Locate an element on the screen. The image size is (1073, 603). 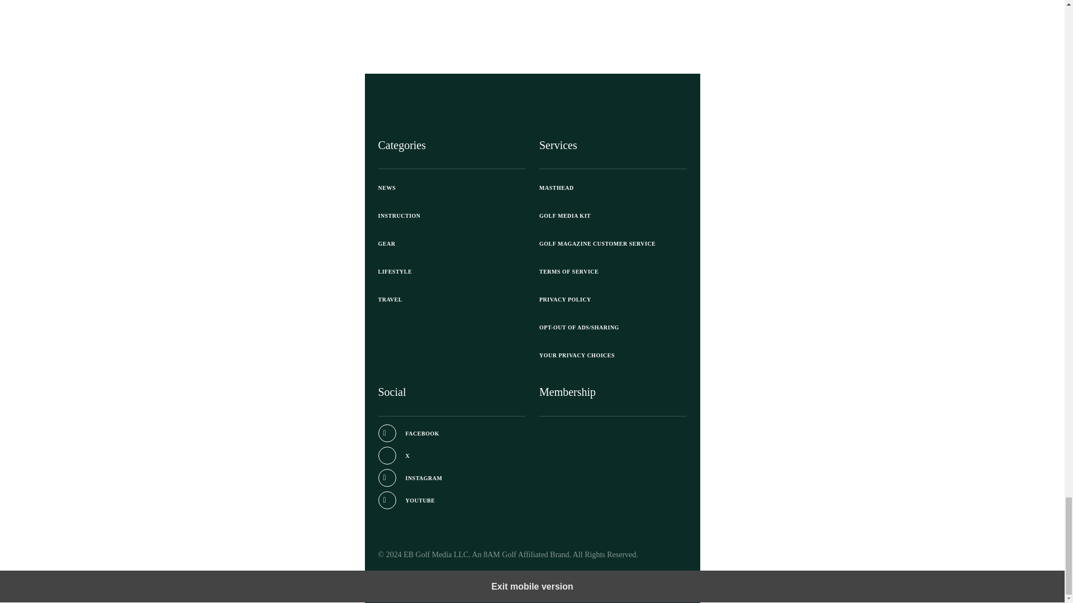
GOLF MAGAZINE CUSTOMER SERVICE is located at coordinates (613, 243).